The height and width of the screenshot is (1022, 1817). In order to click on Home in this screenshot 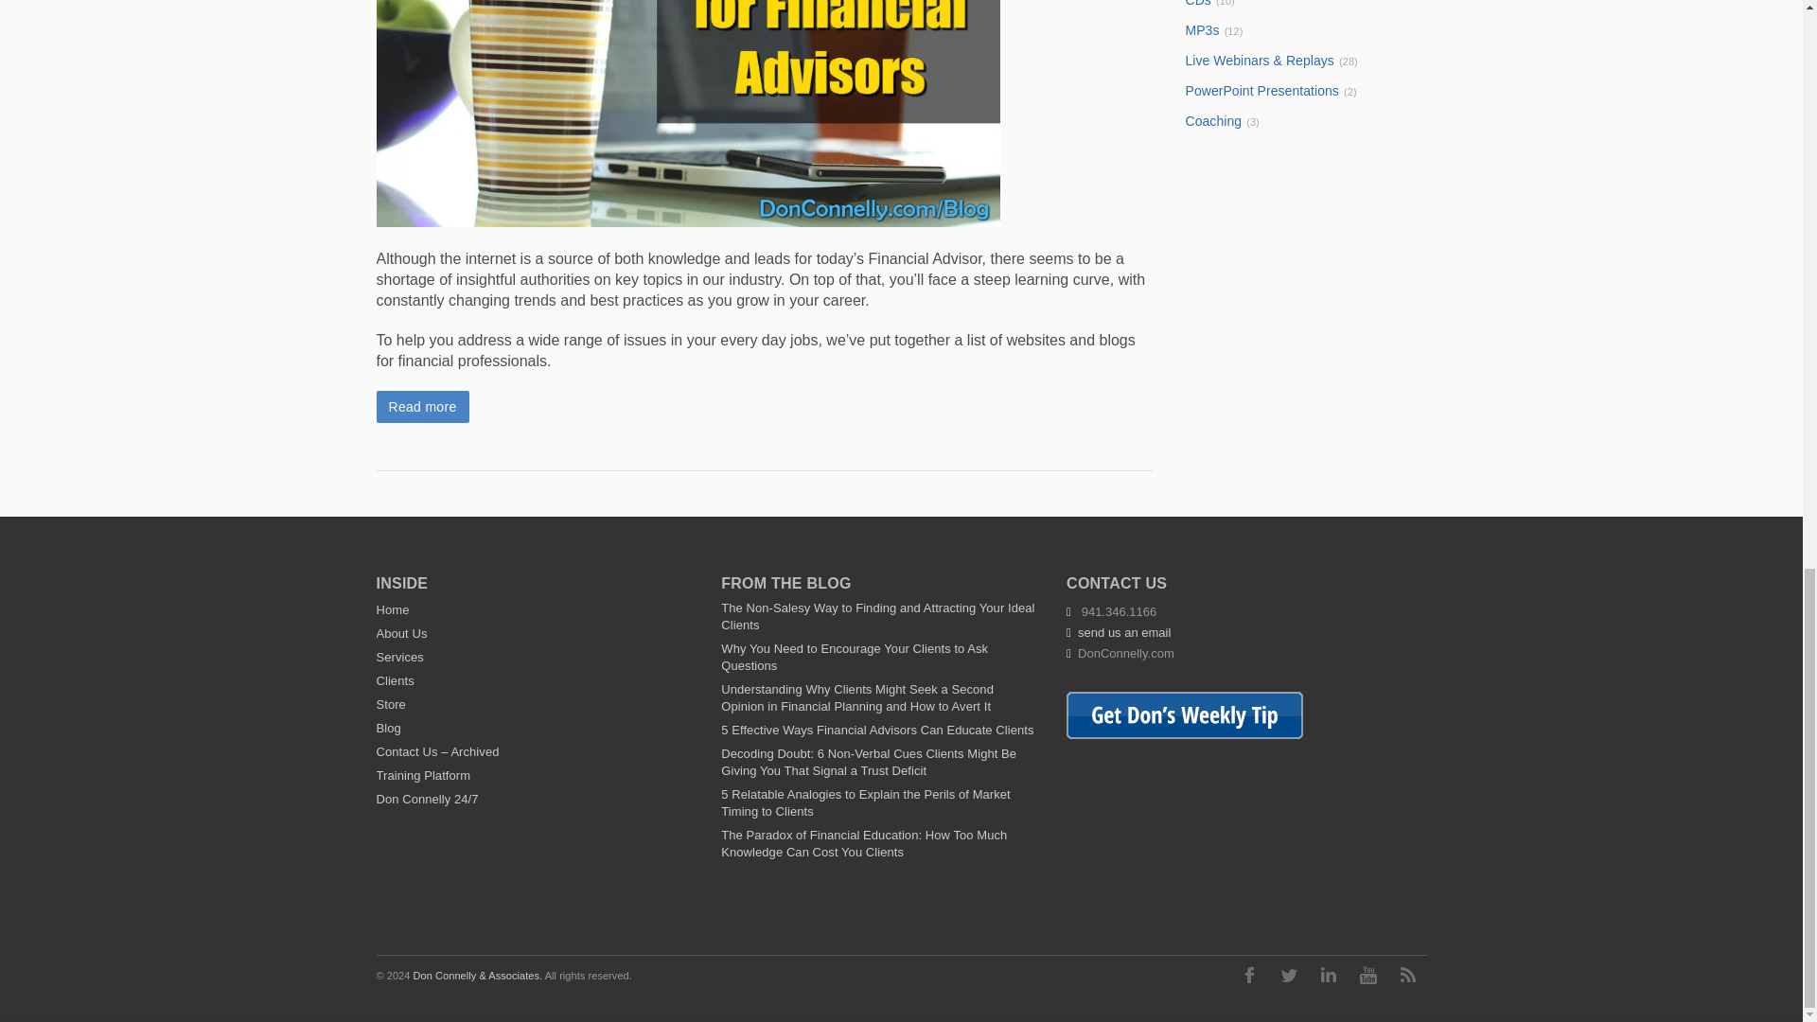, I will do `click(393, 609)`.